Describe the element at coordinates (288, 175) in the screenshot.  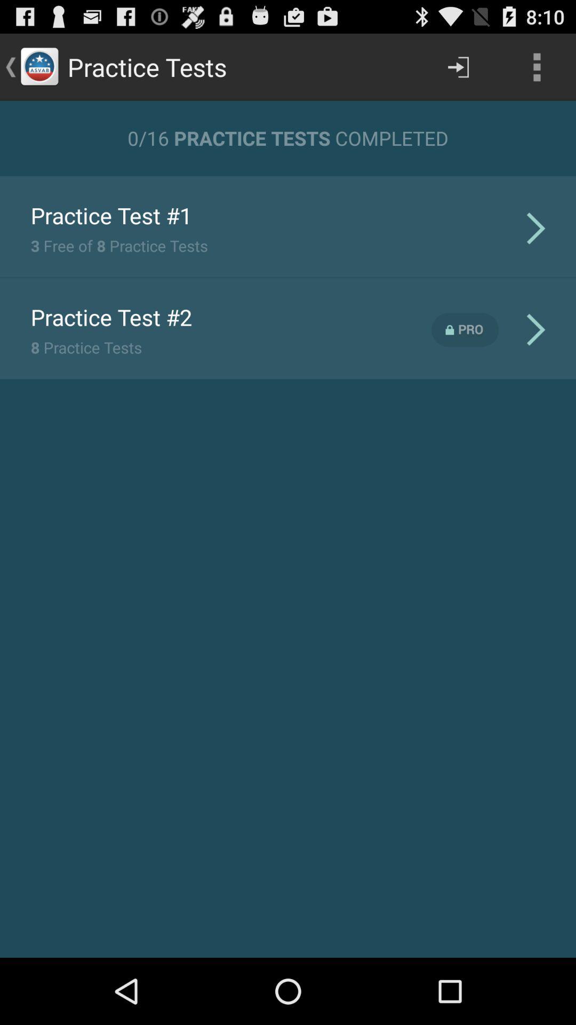
I see `open item above practice test #1` at that location.